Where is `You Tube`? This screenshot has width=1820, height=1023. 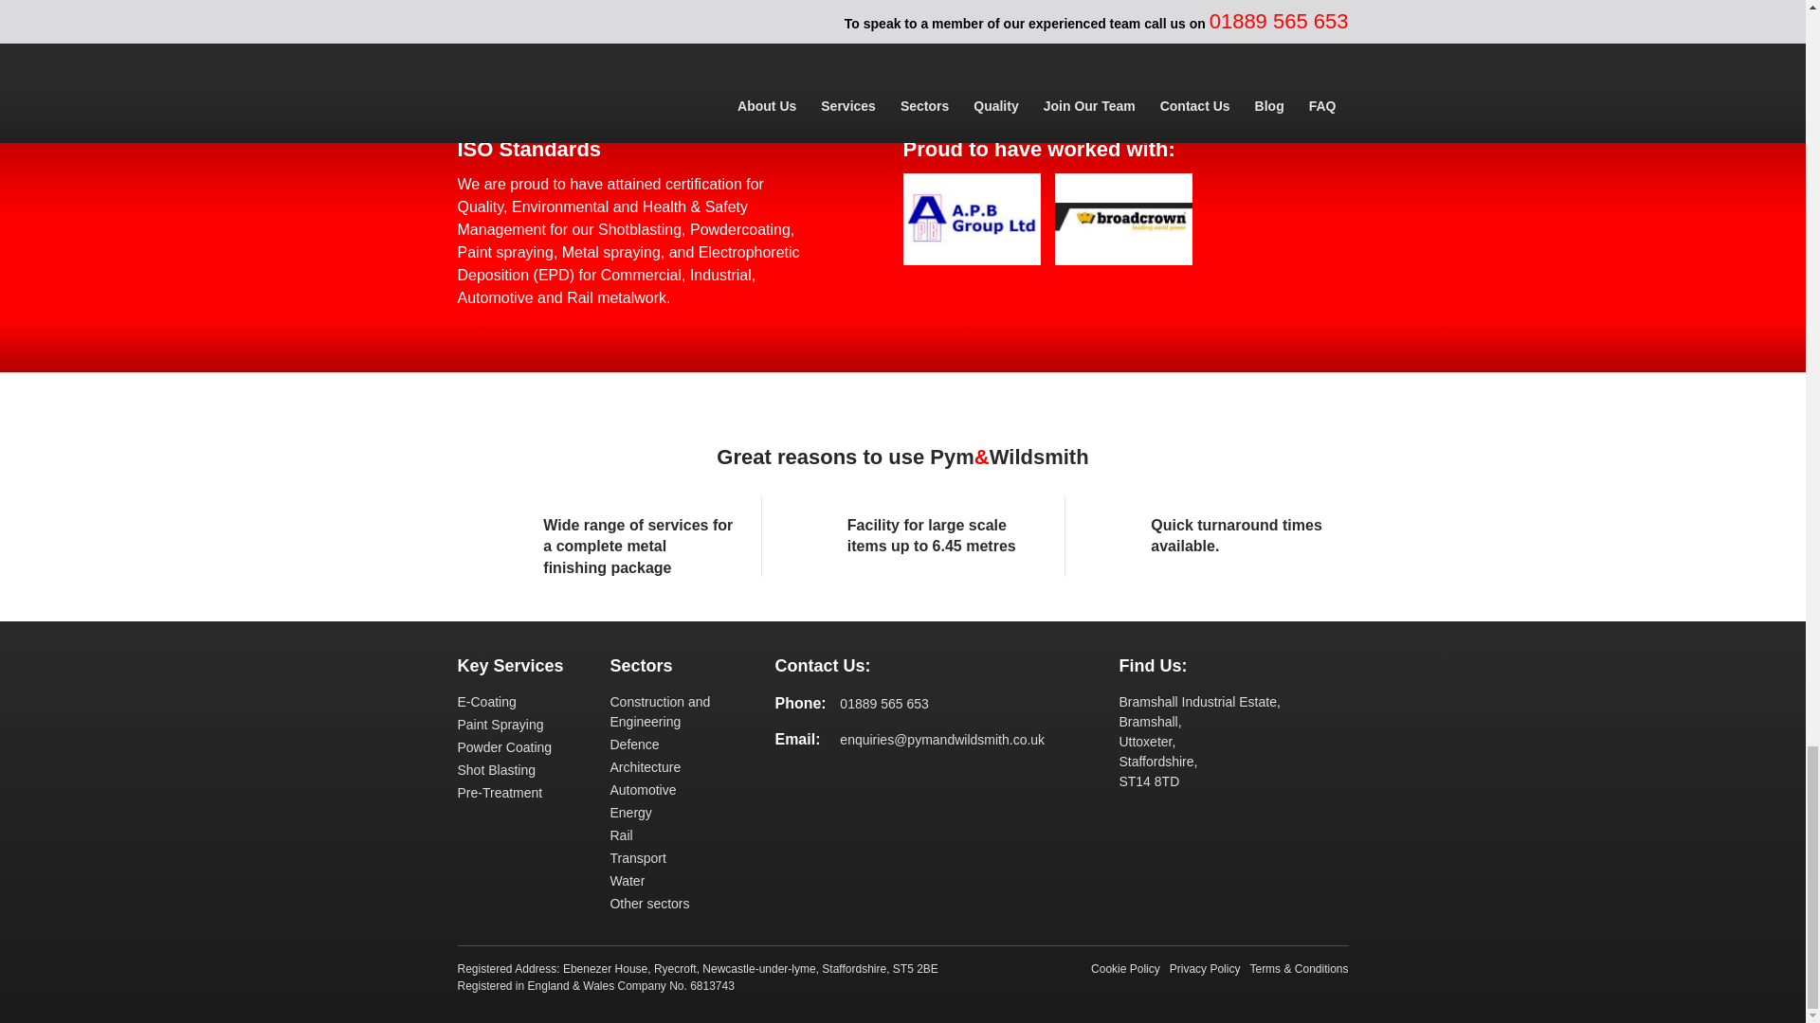 You Tube is located at coordinates (894, 781).